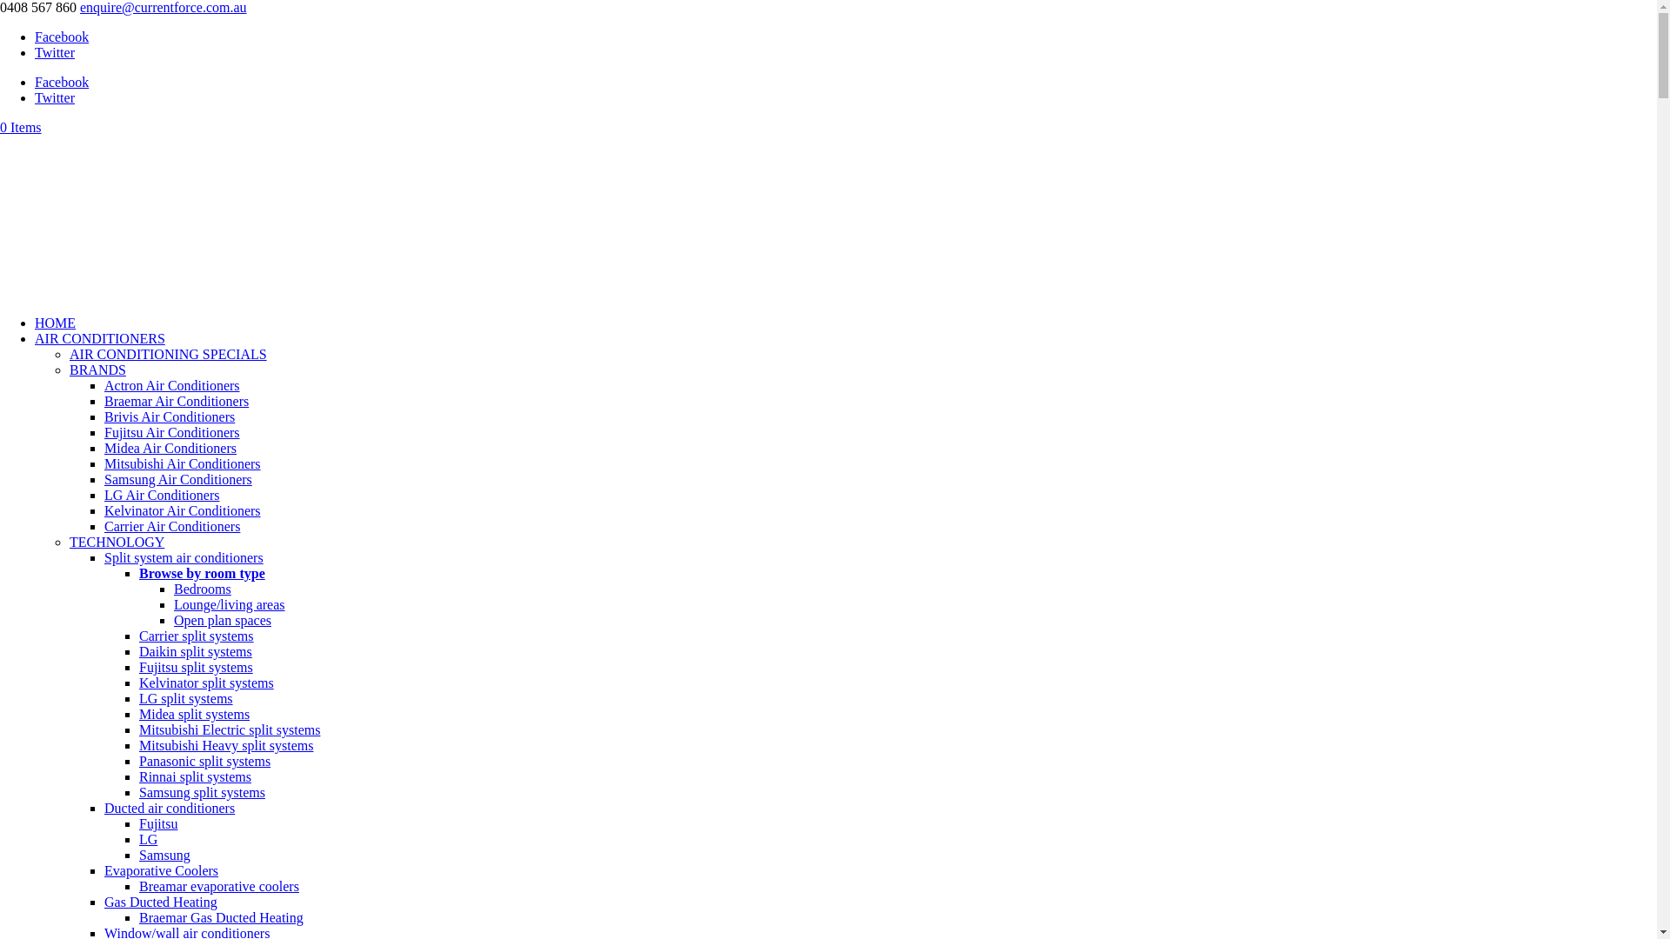 This screenshot has width=1670, height=939. Describe the element at coordinates (221, 918) in the screenshot. I see `Braemar Gas Ducted Heating` at that location.